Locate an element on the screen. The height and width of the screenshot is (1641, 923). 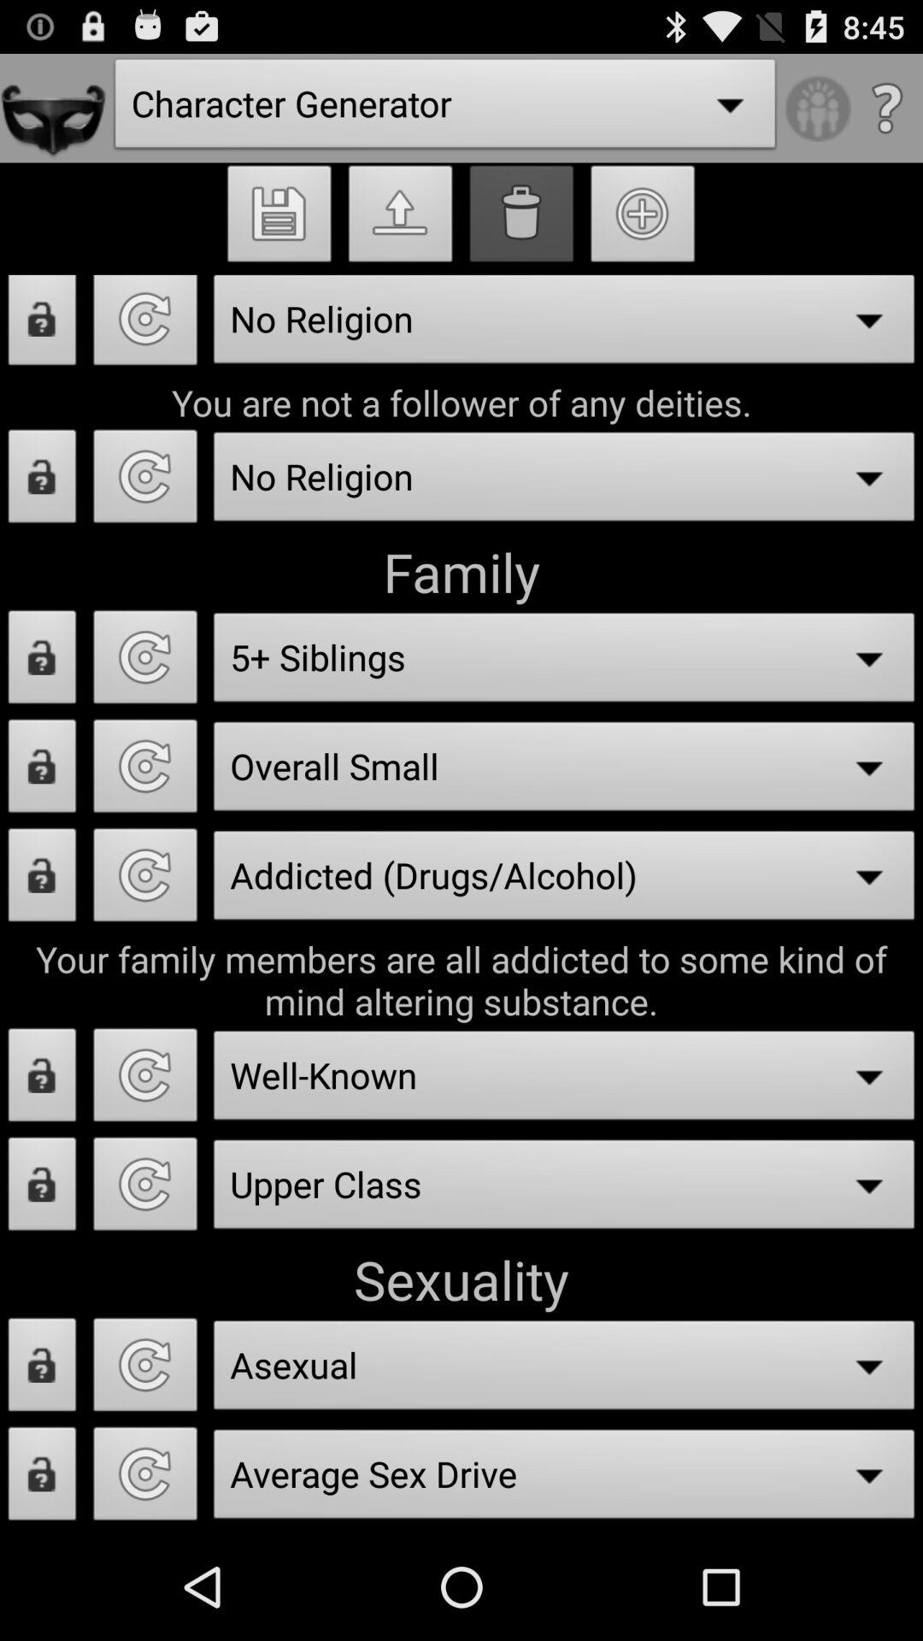
refresh is located at coordinates (145, 880).